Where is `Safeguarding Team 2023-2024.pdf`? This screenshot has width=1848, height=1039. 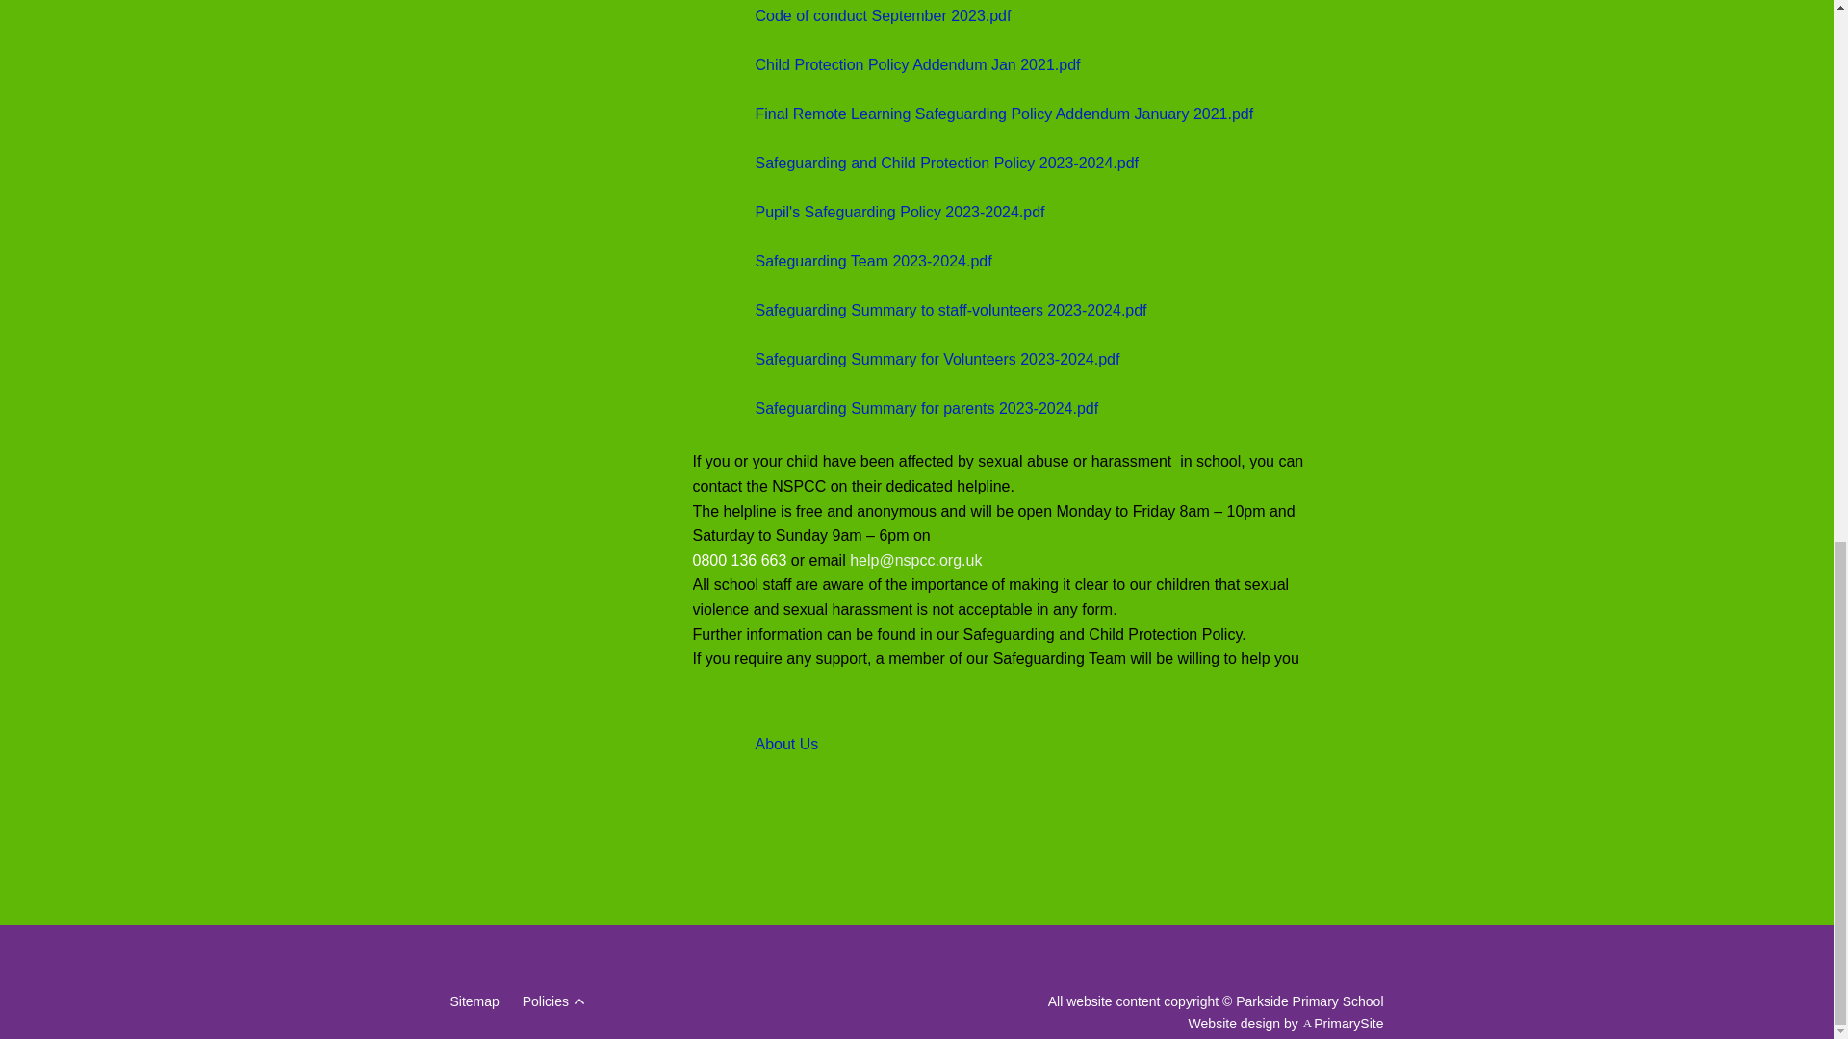
Safeguarding Team 2023-2024.pdf is located at coordinates (843, 260).